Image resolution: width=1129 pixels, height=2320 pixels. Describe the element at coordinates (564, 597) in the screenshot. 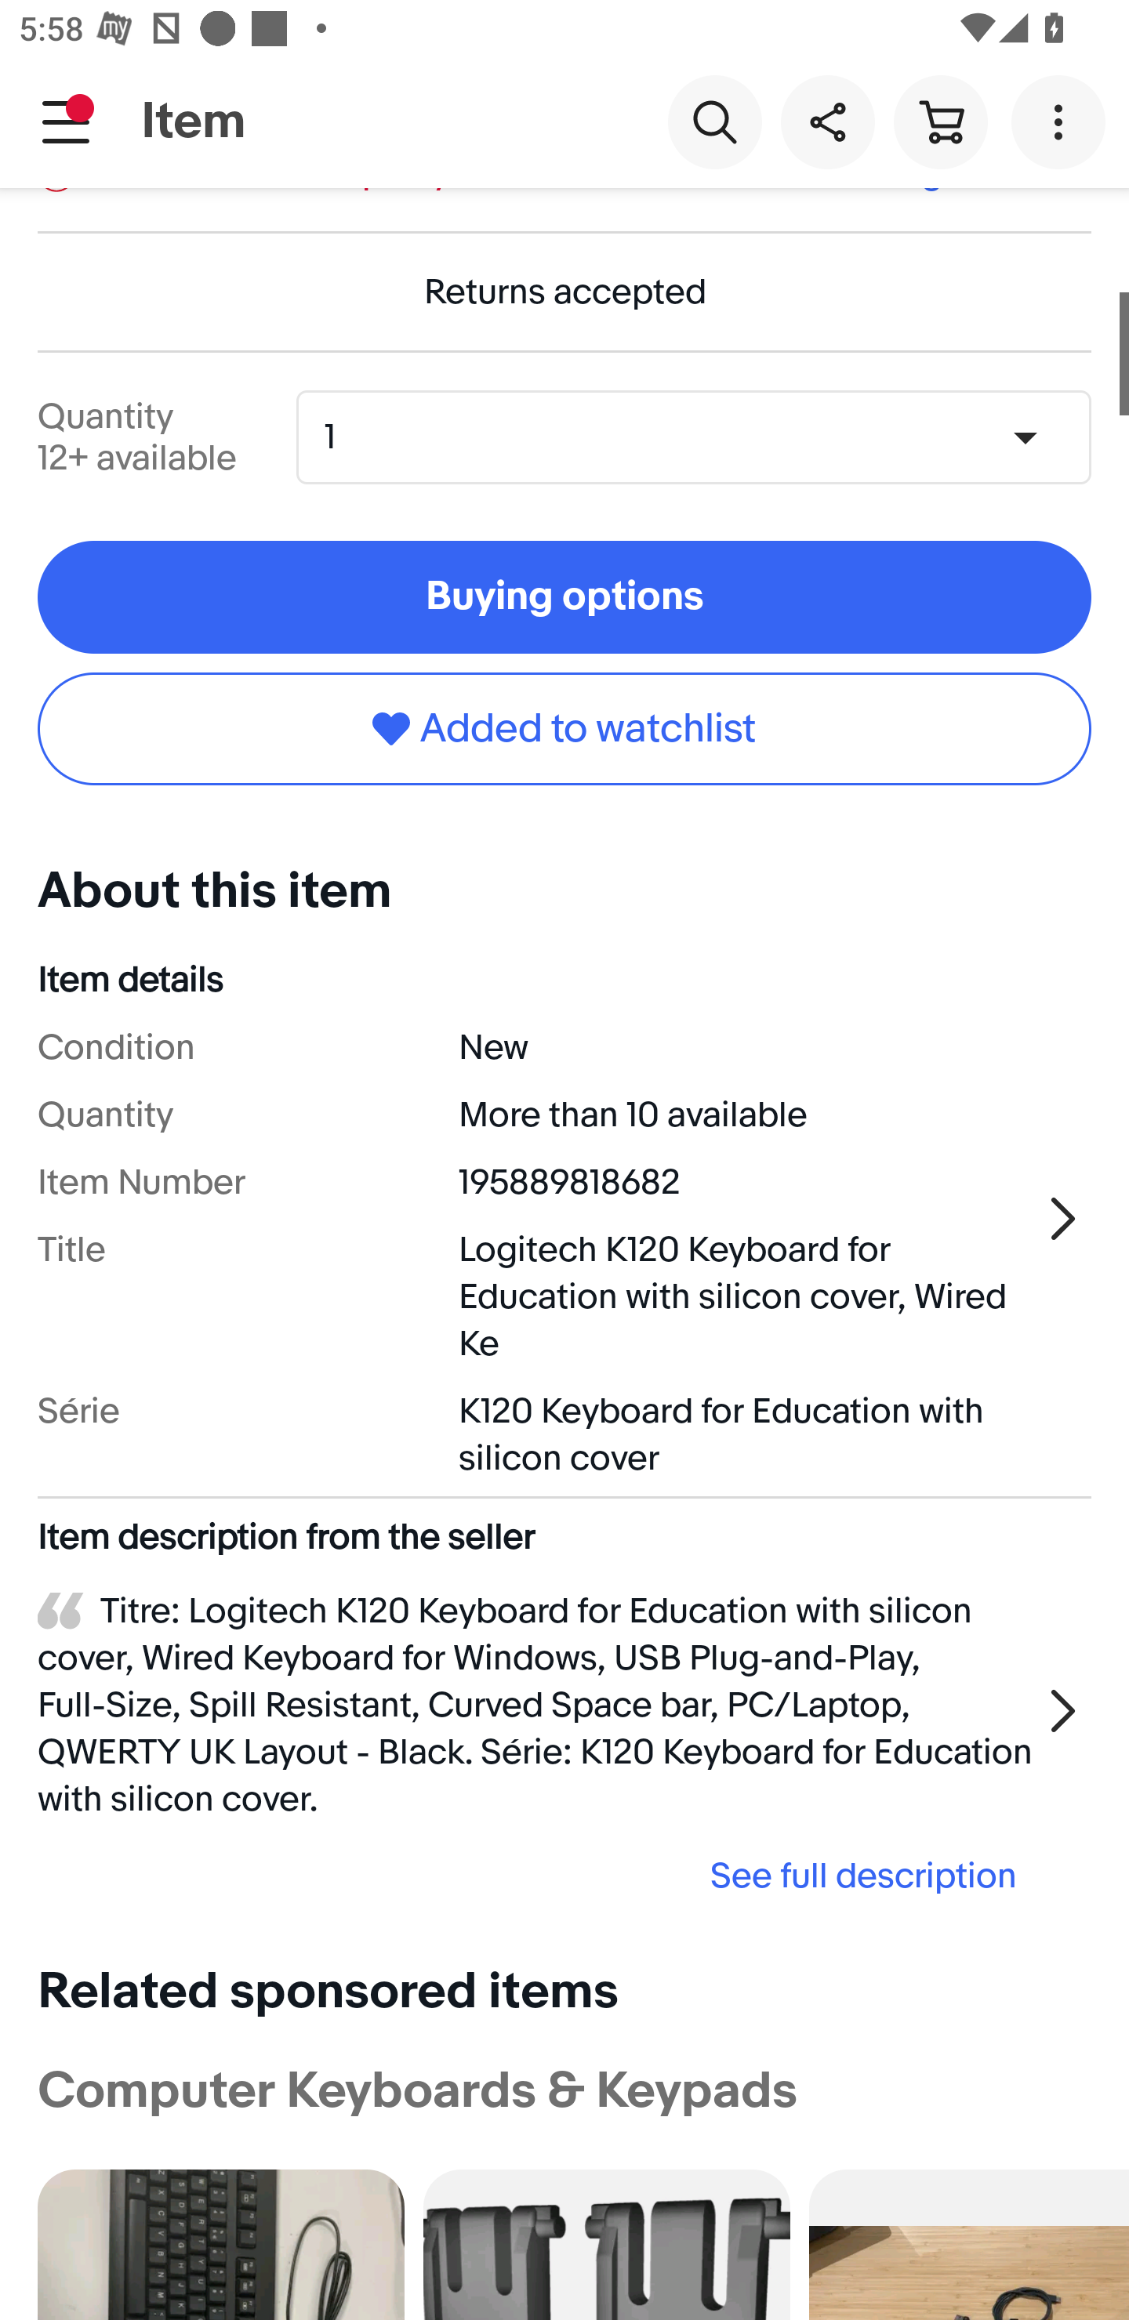

I see `Buying options` at that location.